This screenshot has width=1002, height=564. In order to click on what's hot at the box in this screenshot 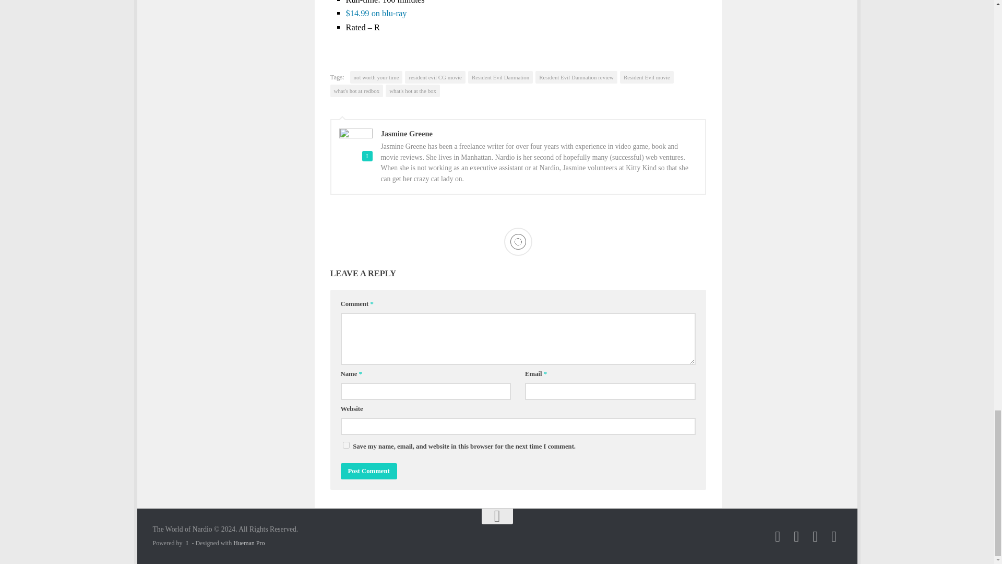, I will do `click(412, 91)`.